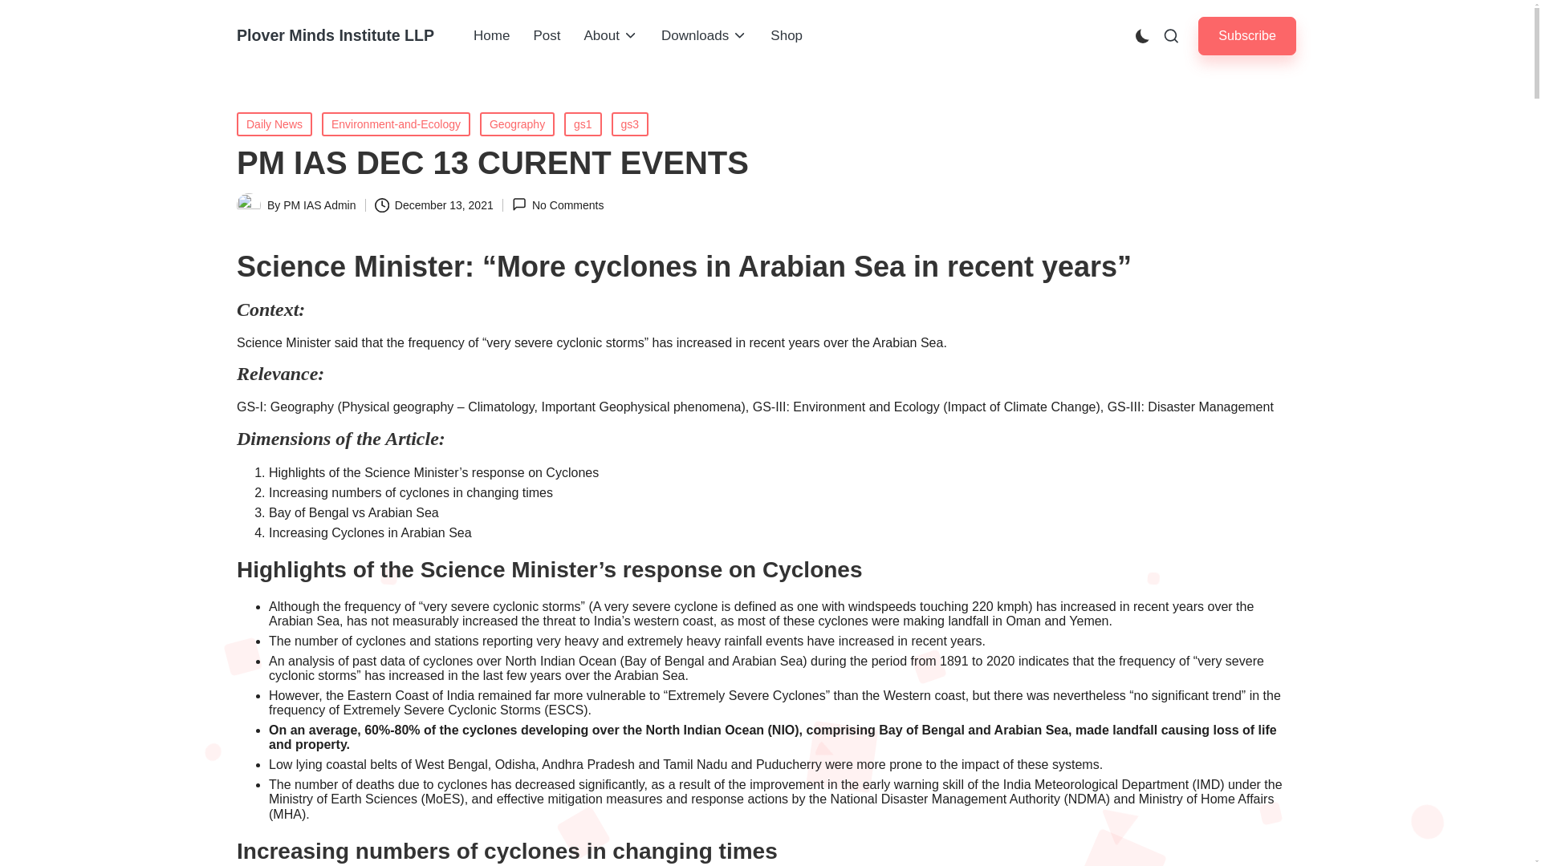  What do you see at coordinates (787, 36) in the screenshot?
I see `Shop` at bounding box center [787, 36].